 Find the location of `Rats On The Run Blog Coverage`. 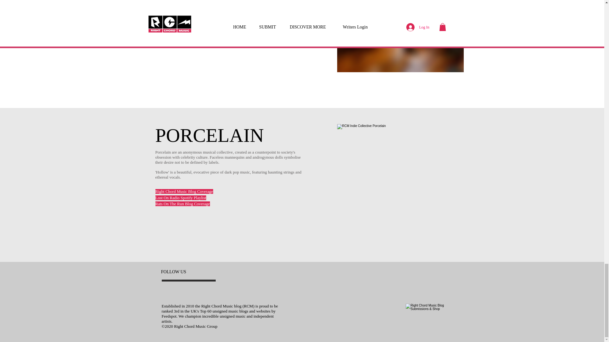

Rats On The Run Blog Coverage is located at coordinates (183, 204).